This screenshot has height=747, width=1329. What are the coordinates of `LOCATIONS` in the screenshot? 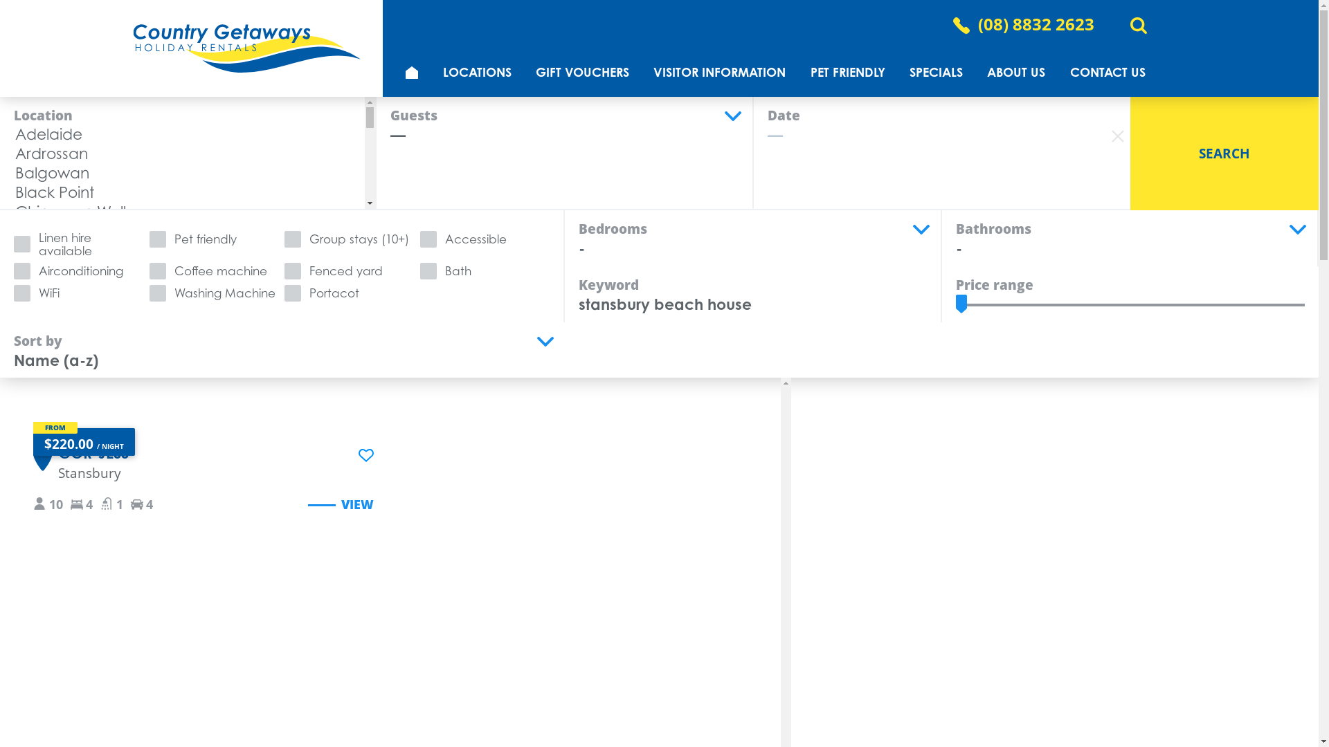 It's located at (477, 72).